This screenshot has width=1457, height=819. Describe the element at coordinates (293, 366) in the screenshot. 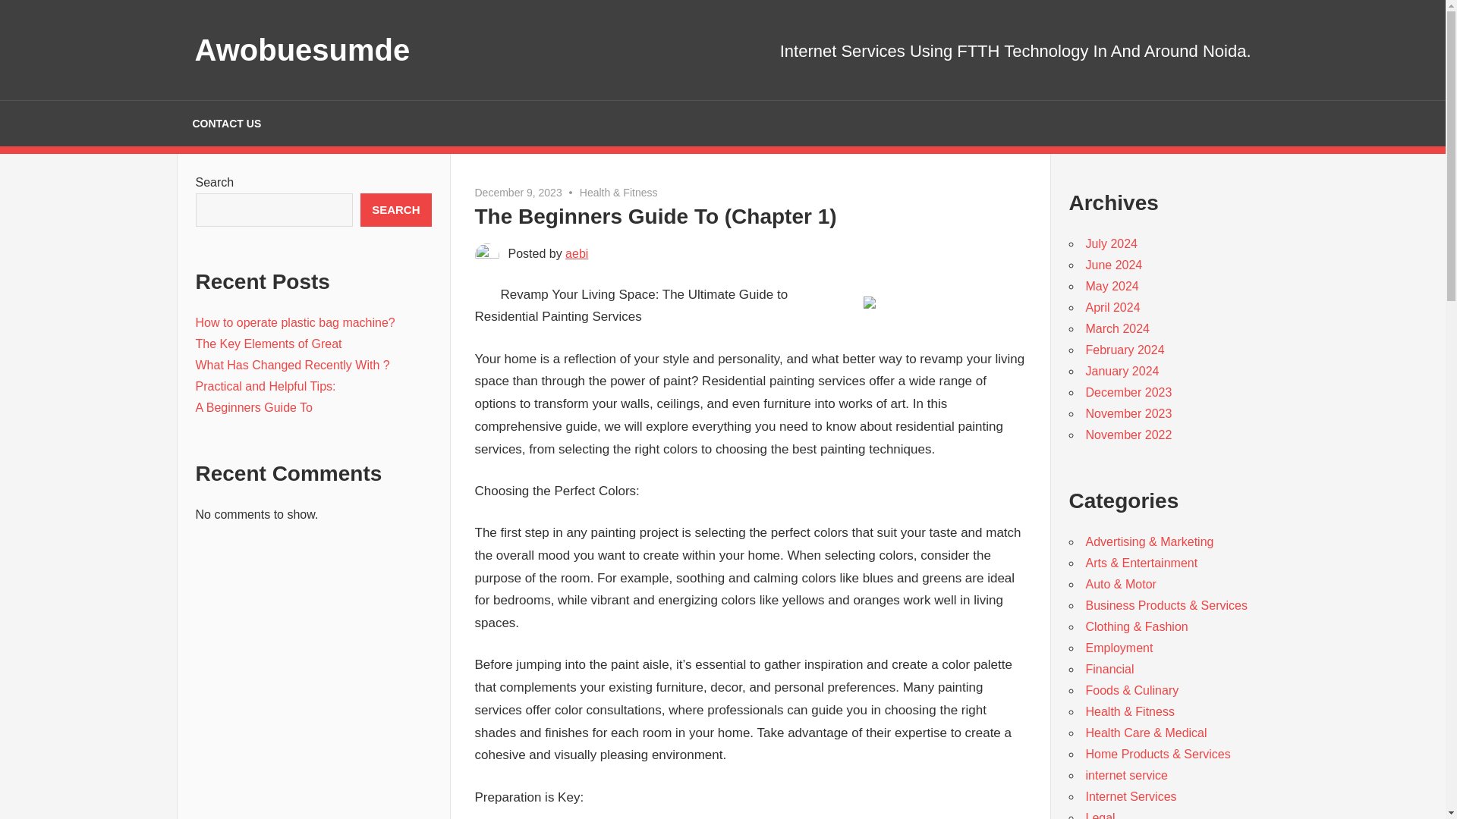

I see `What Has Changed Recently With ?` at that location.